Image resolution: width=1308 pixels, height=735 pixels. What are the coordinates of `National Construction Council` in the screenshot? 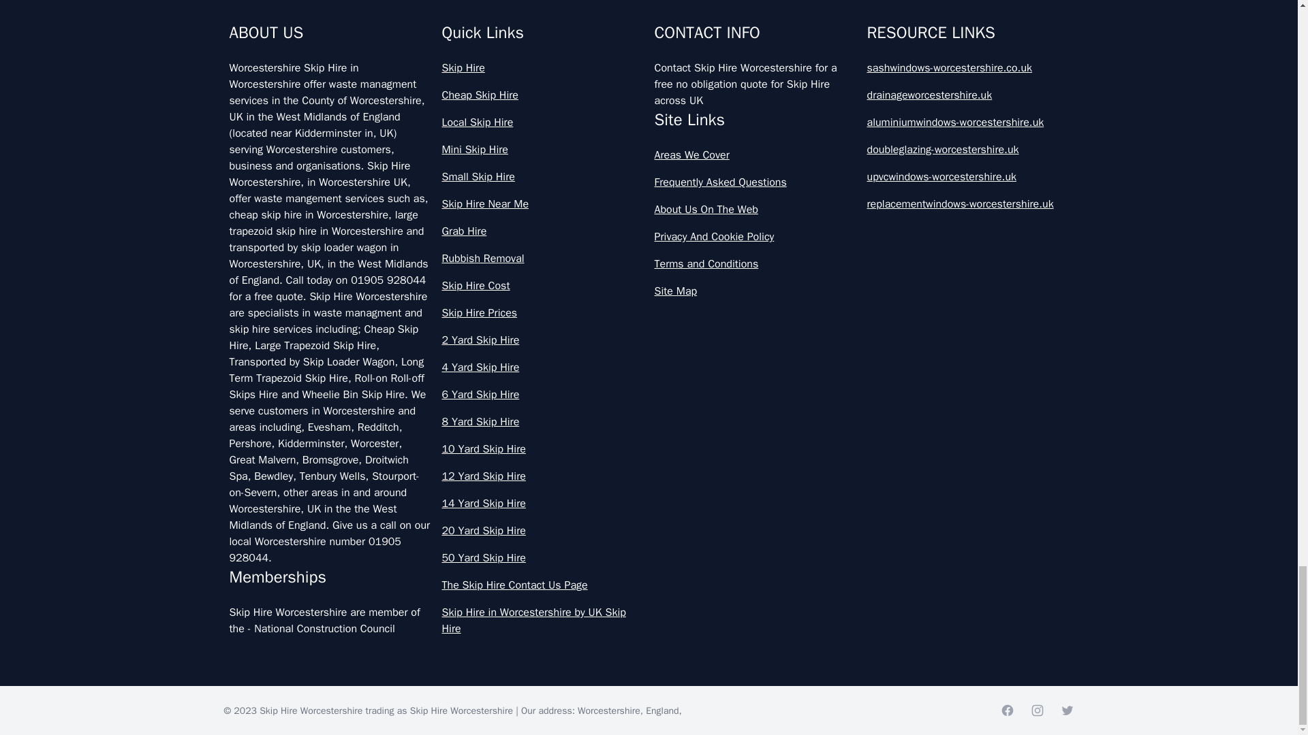 It's located at (324, 629).